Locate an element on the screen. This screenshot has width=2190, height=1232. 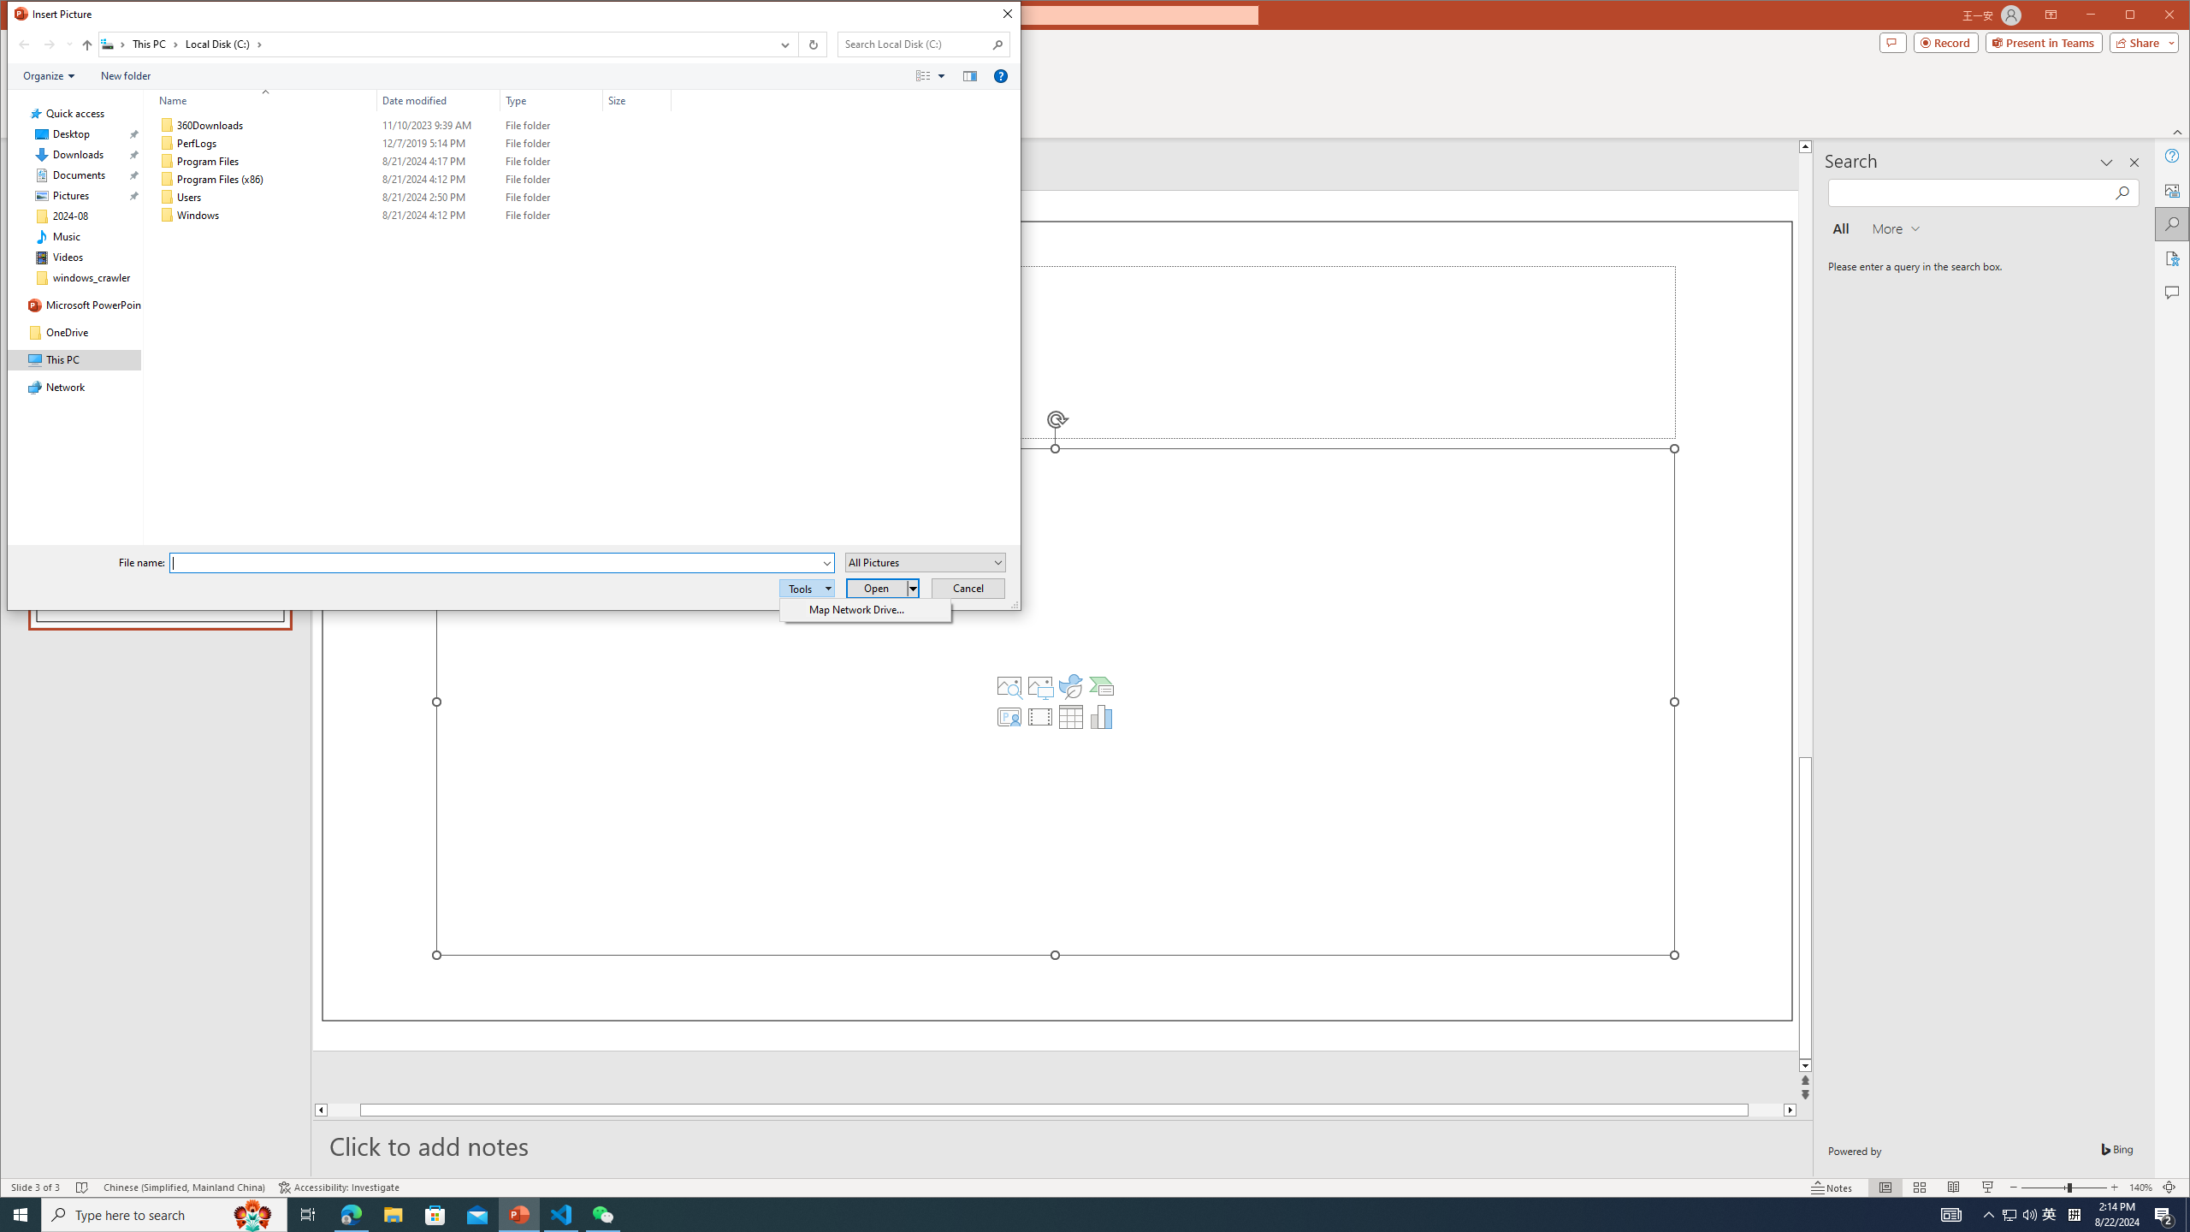
Insert Cameo is located at coordinates (1009, 717).